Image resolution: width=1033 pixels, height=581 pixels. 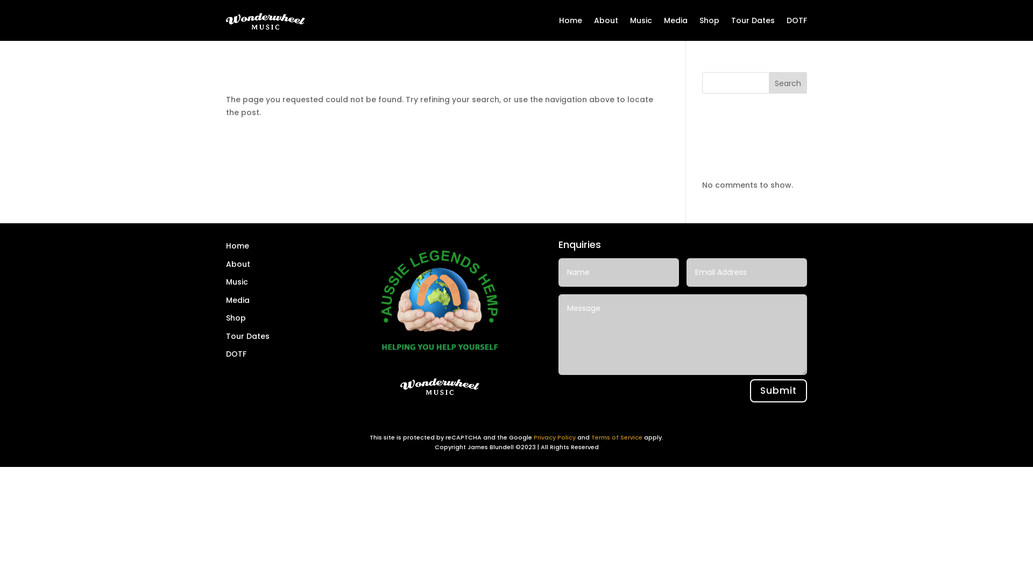 I want to click on Terms of Service, so click(x=617, y=437).